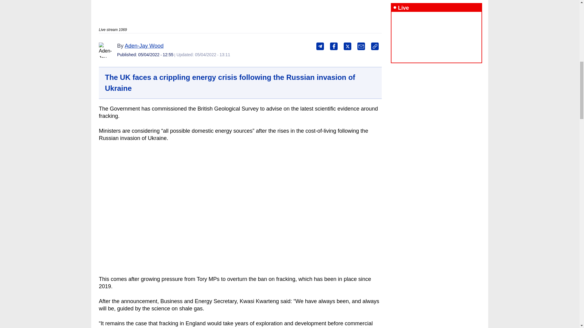 The image size is (584, 328). I want to click on Aden-Jay Wood, so click(106, 50).